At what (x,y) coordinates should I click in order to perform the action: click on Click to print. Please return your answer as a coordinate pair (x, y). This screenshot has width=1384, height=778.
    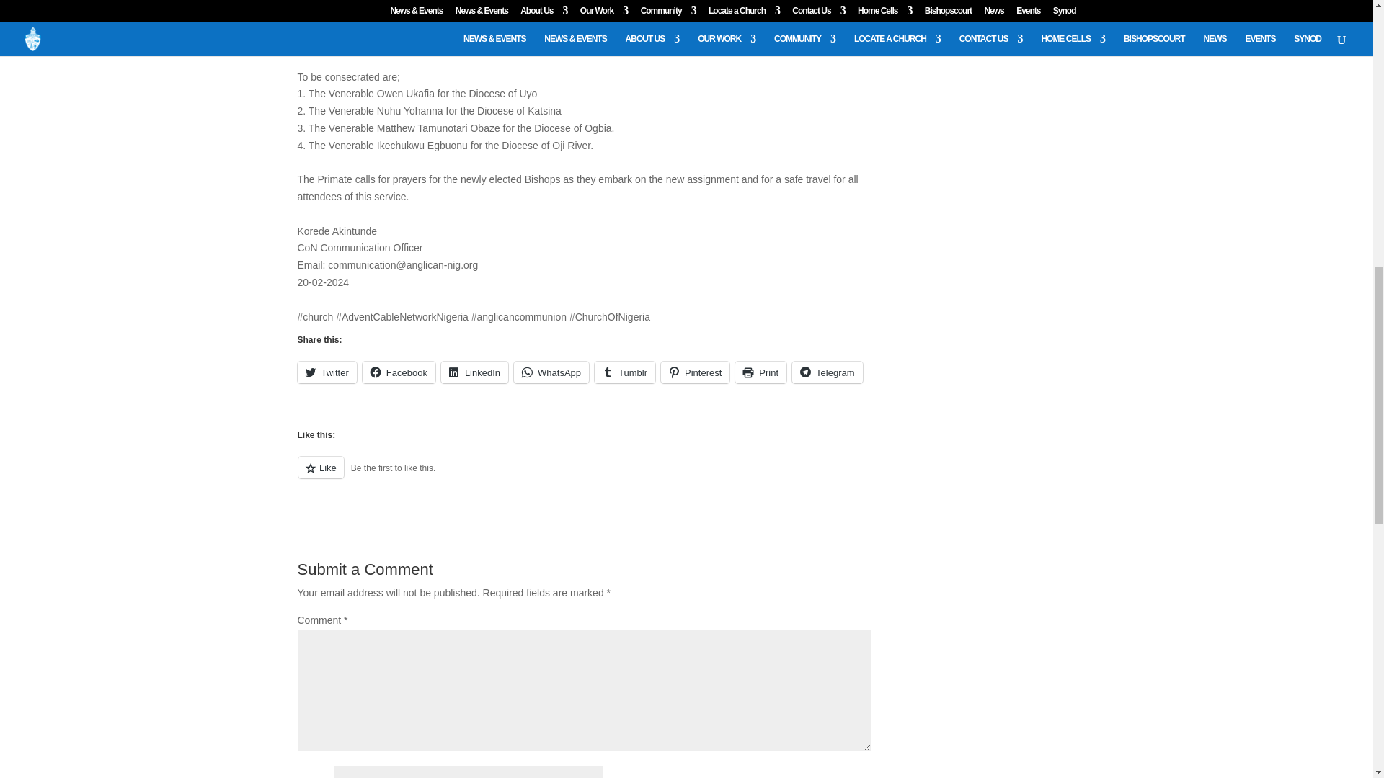
    Looking at the image, I should click on (760, 372).